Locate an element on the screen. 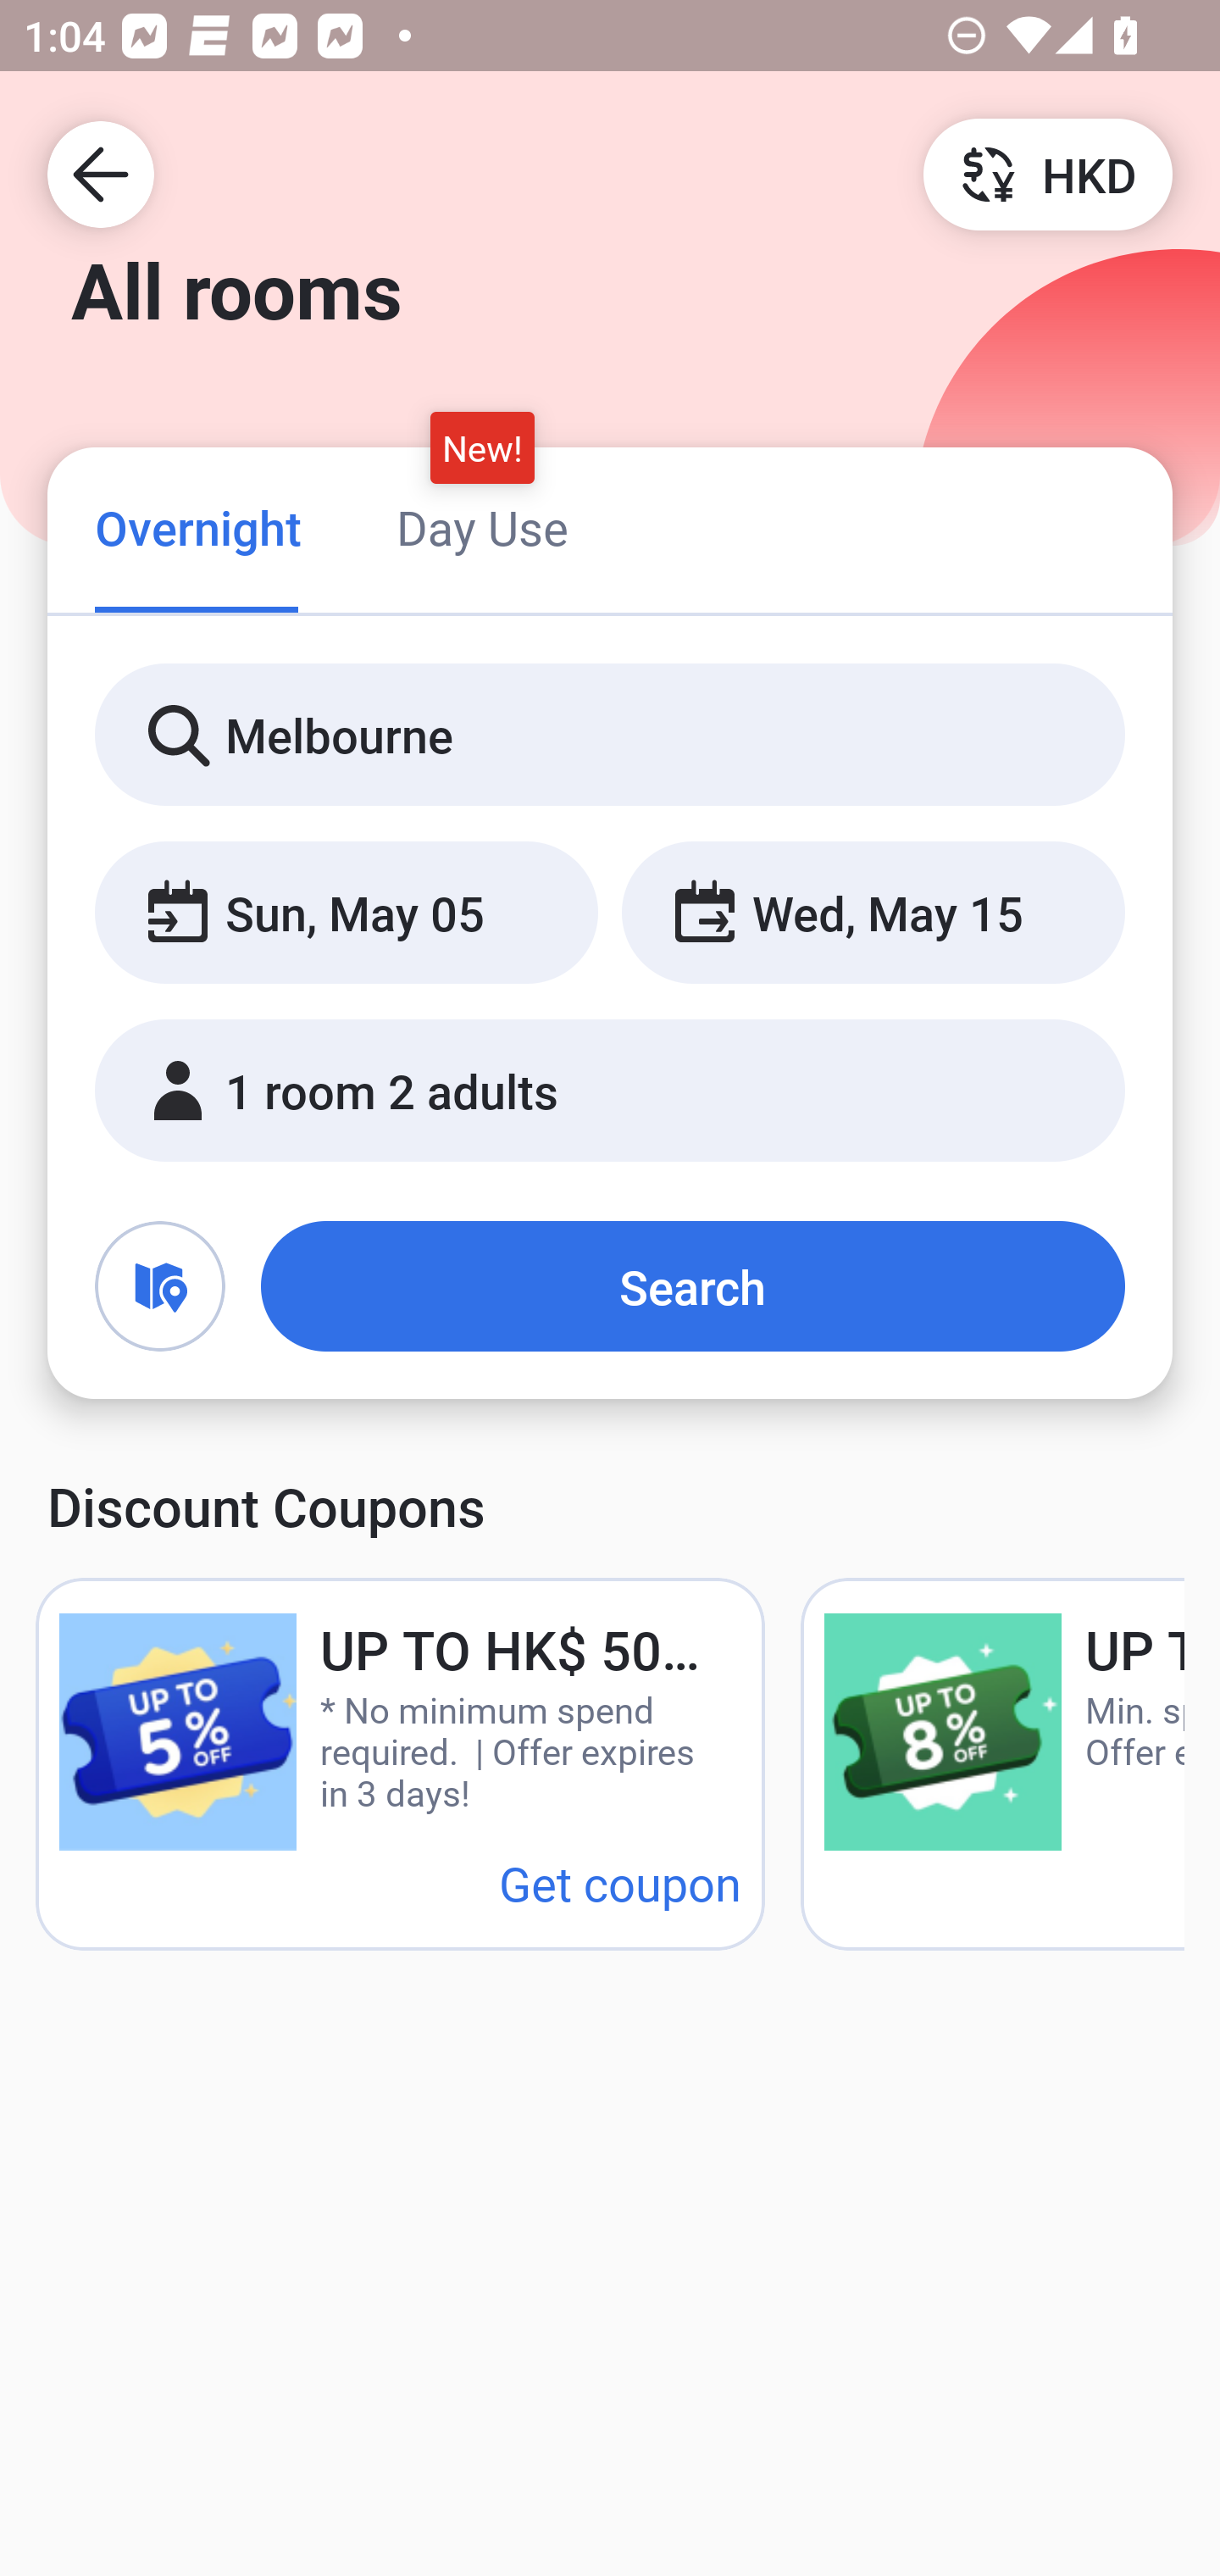 Image resolution: width=1220 pixels, height=2576 pixels. Melbourne is located at coordinates (610, 736).